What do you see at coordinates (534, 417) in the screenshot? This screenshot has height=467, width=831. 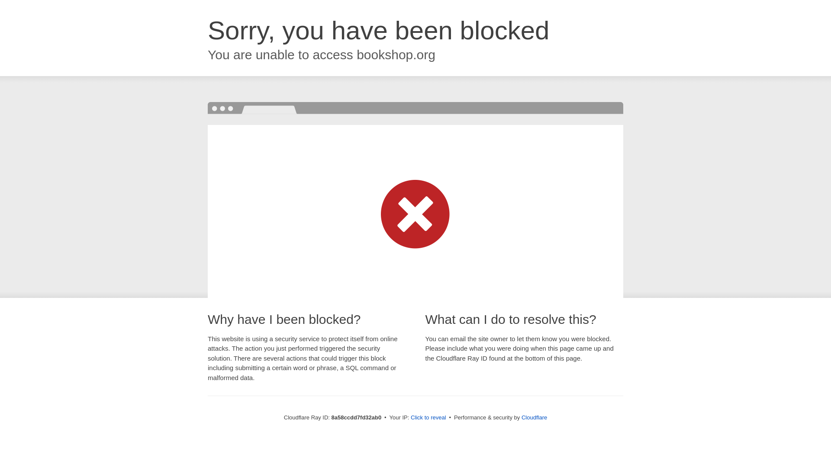 I see `Cloudflare` at bounding box center [534, 417].